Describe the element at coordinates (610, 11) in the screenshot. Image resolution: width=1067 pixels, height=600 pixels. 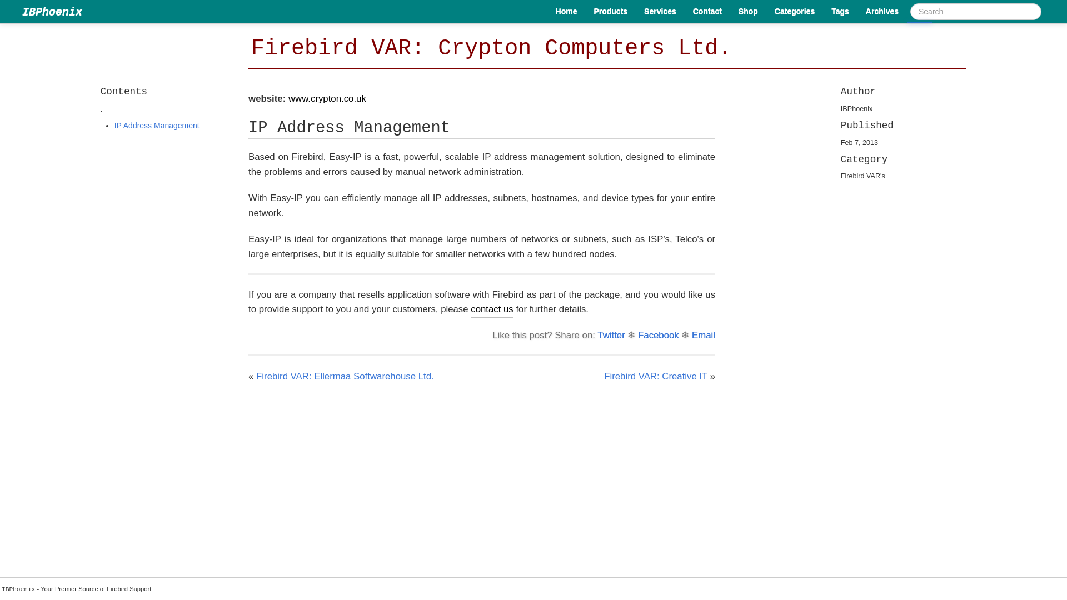
I see `Products` at that location.